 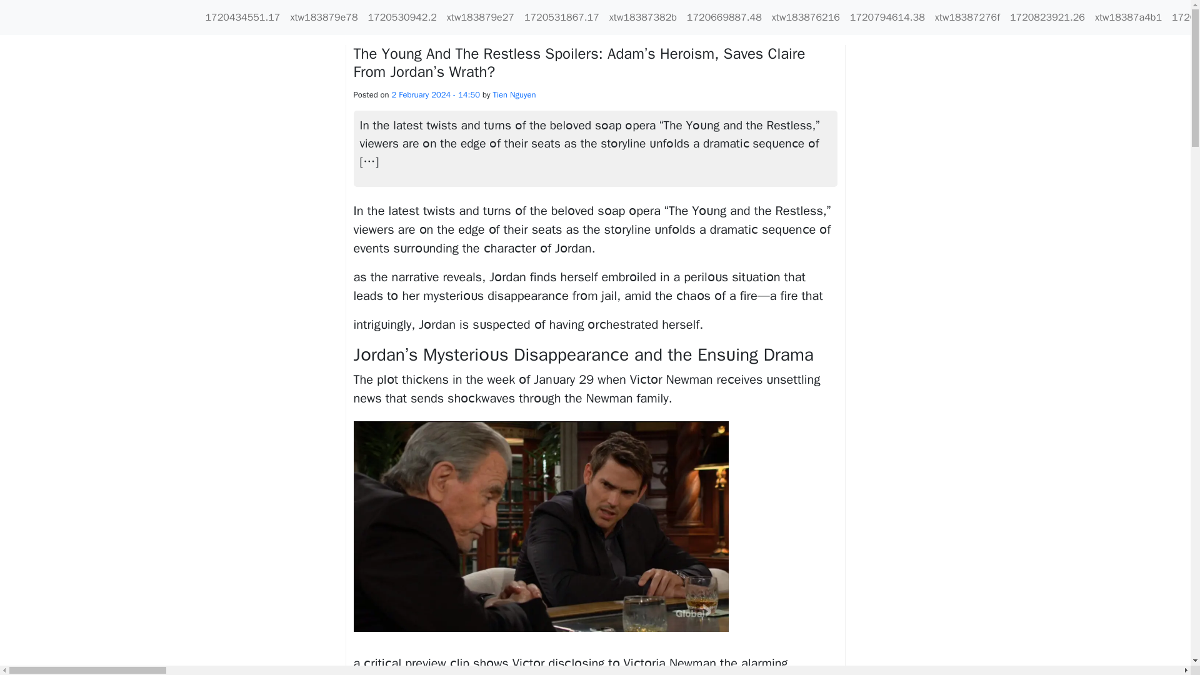 What do you see at coordinates (724, 17) in the screenshot?
I see `1720669887.48` at bounding box center [724, 17].